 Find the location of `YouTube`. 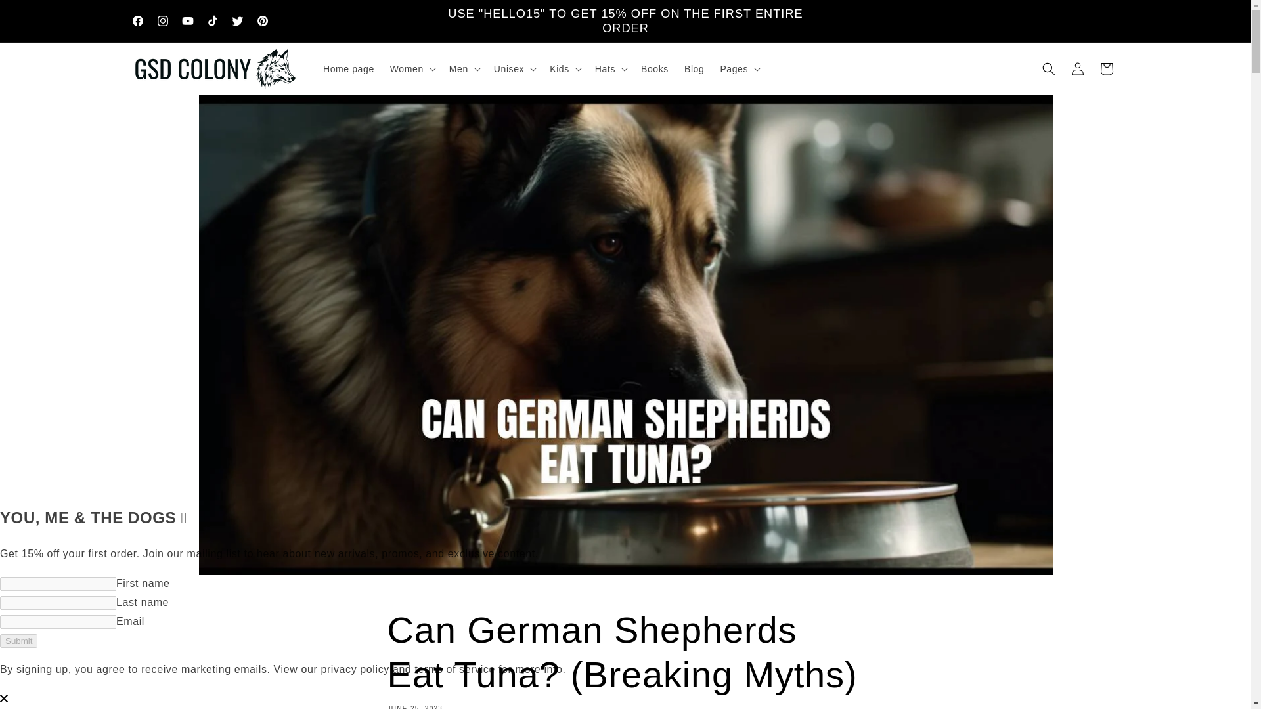

YouTube is located at coordinates (187, 20).